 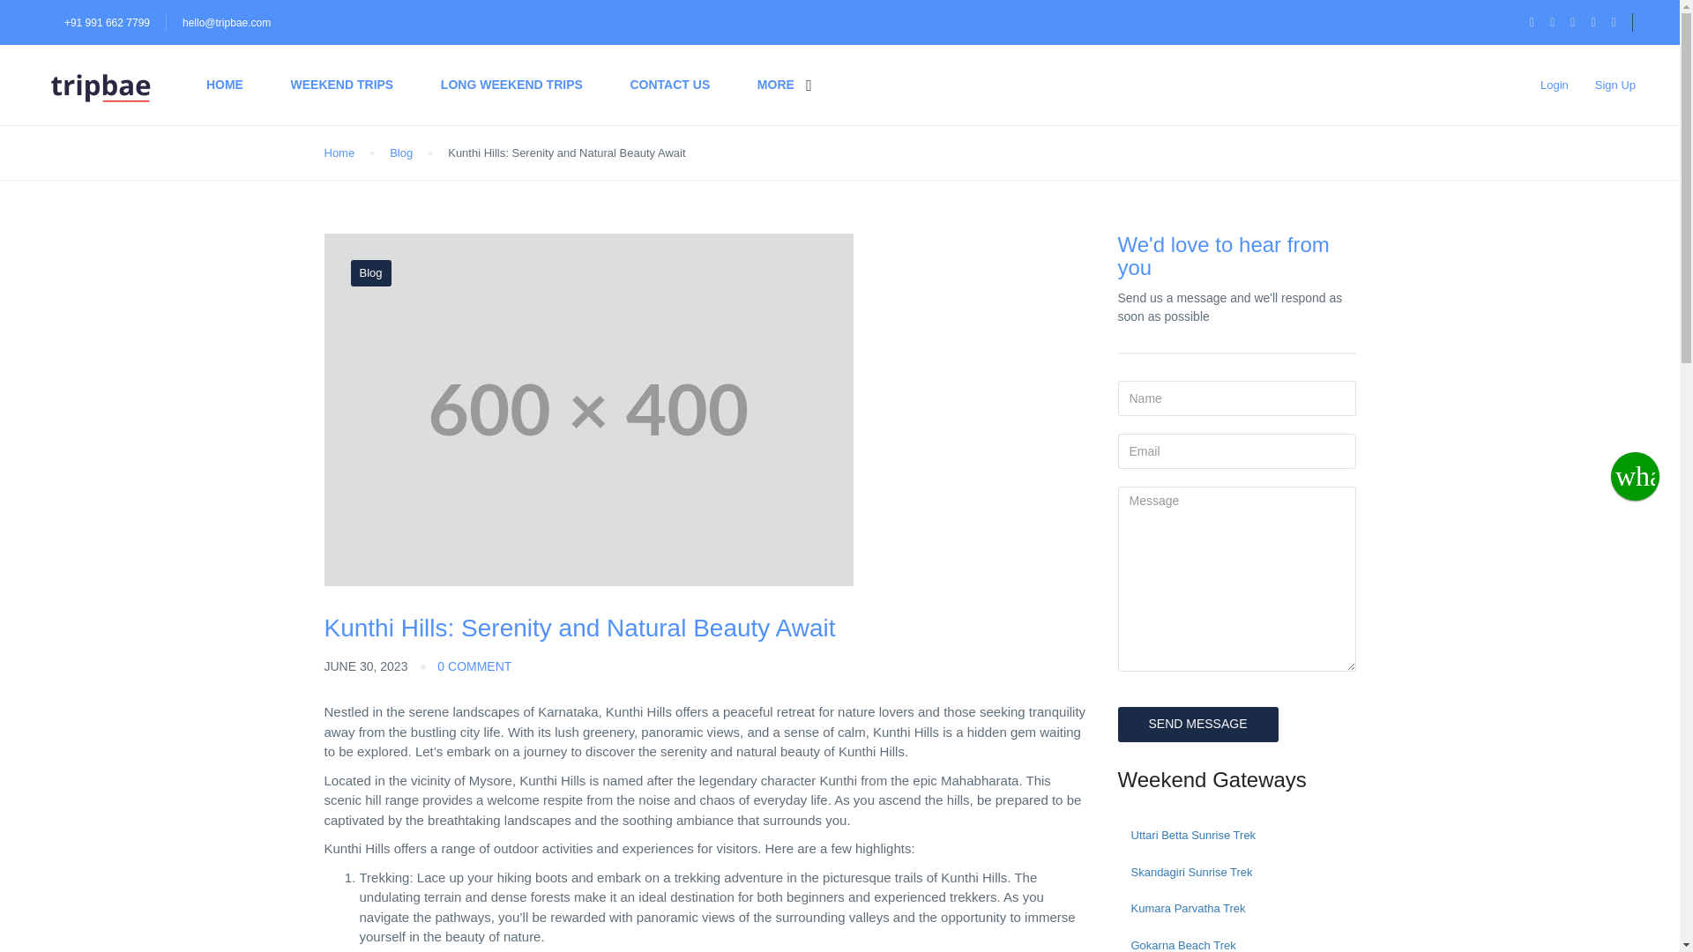 What do you see at coordinates (1236, 835) in the screenshot?
I see `Uttari Betta Sunrise Trek` at bounding box center [1236, 835].